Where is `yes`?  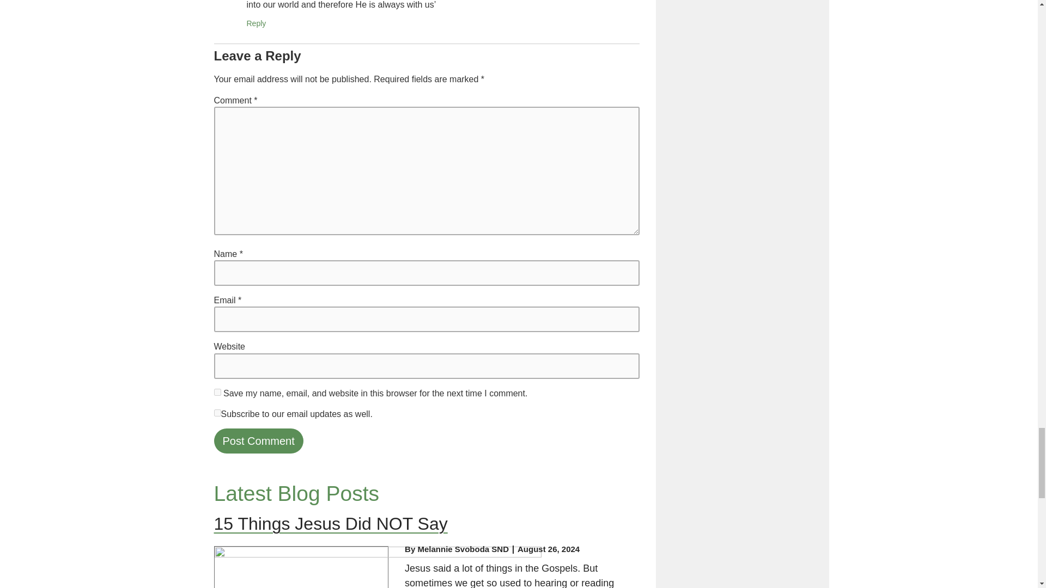
yes is located at coordinates (217, 392).